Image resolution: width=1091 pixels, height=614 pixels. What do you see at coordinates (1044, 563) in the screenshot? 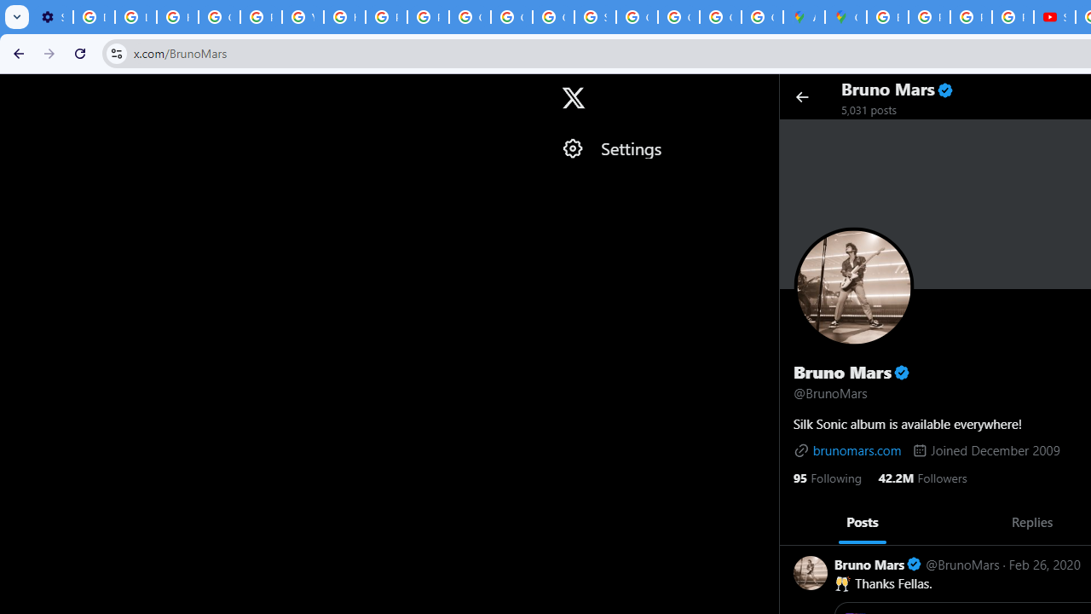
I see `Feb 26, 2020` at bounding box center [1044, 563].